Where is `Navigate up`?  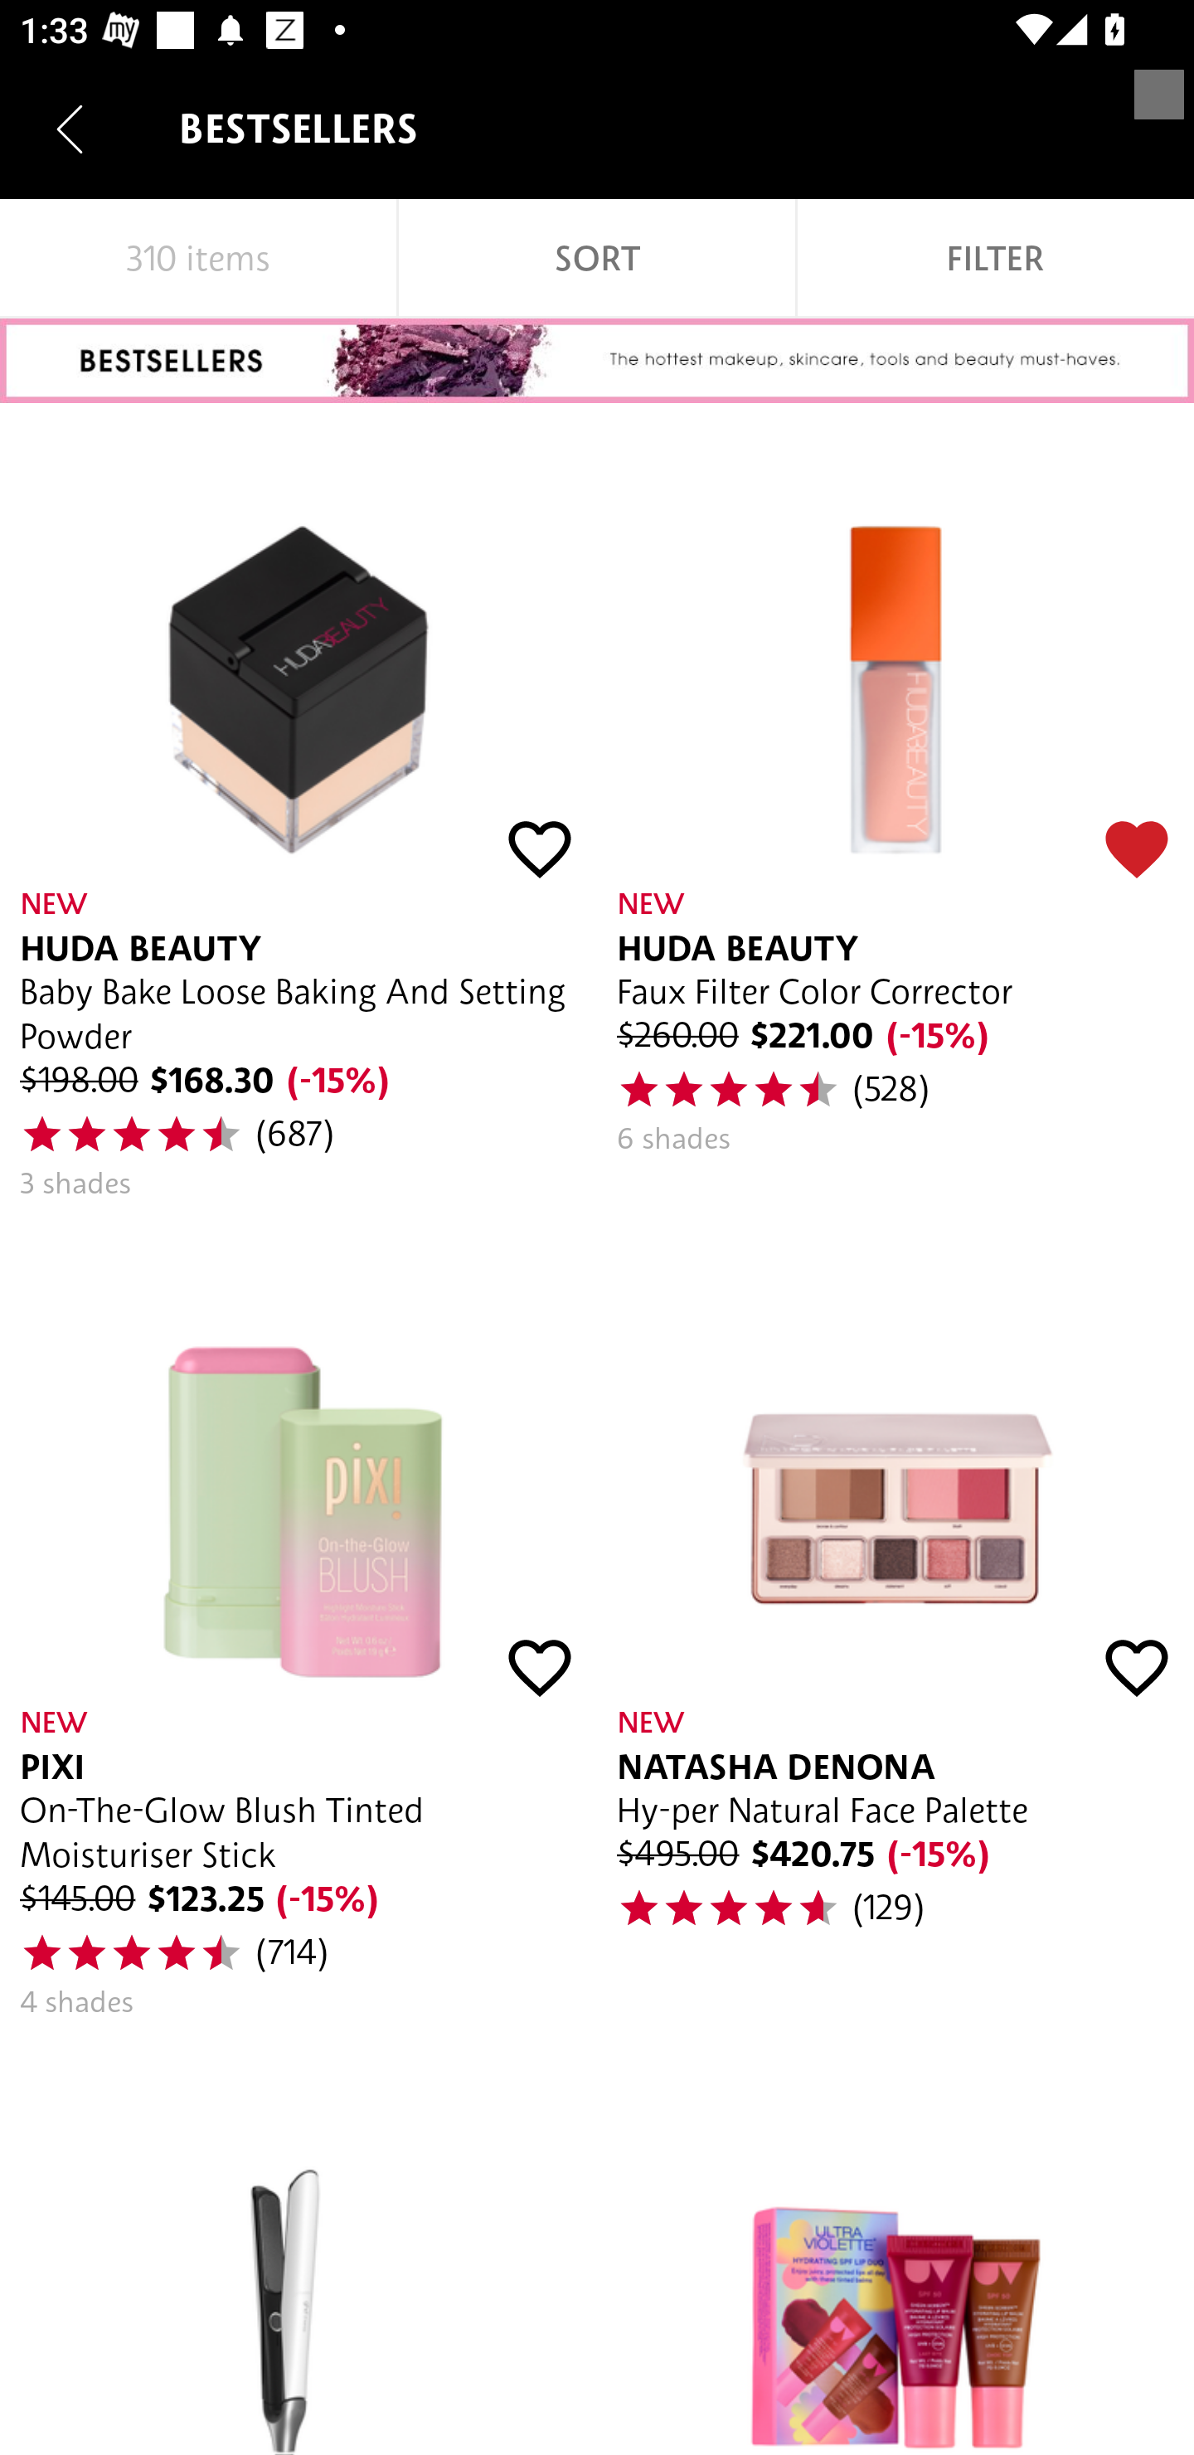 Navigate up is located at coordinates (70, 129).